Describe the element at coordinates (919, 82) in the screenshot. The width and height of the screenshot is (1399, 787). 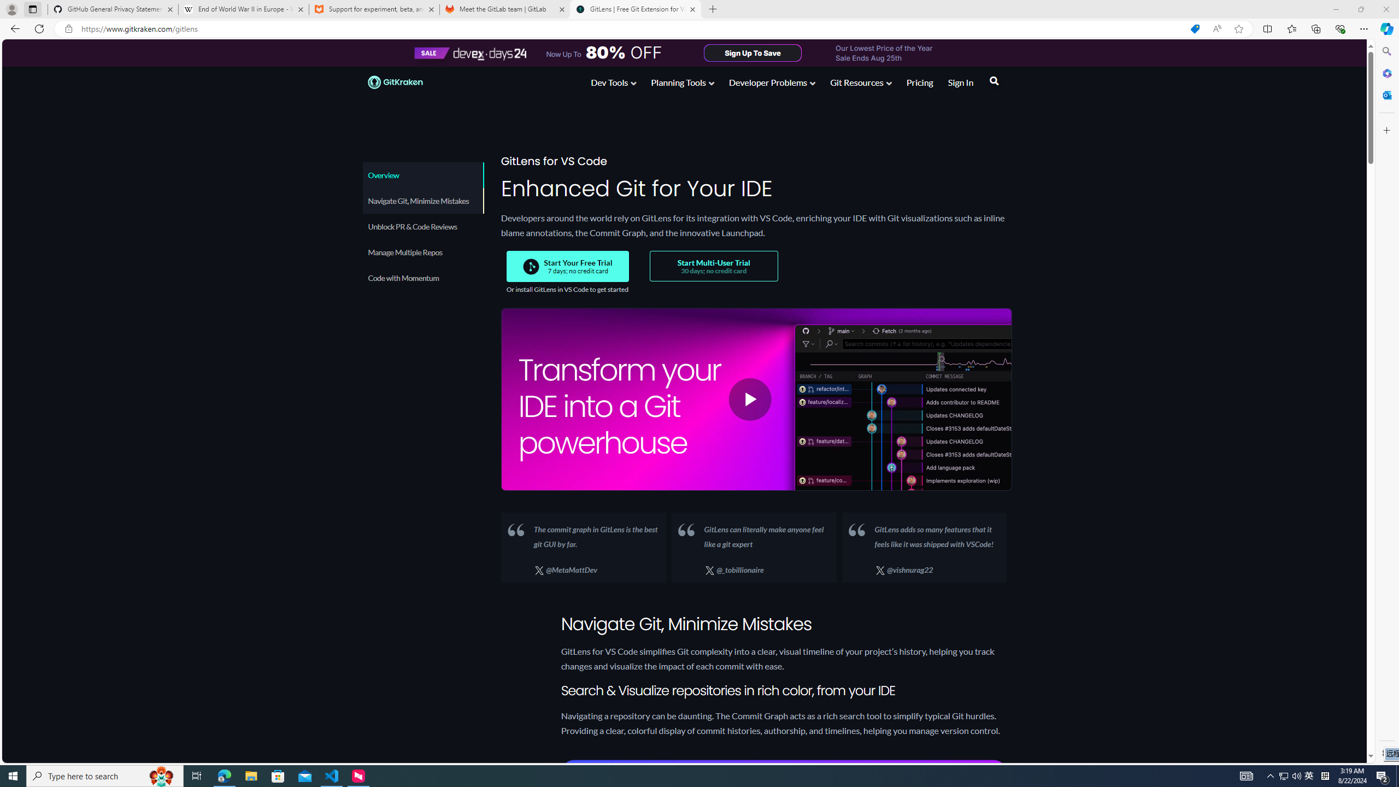
I see `Show desktop` at that location.